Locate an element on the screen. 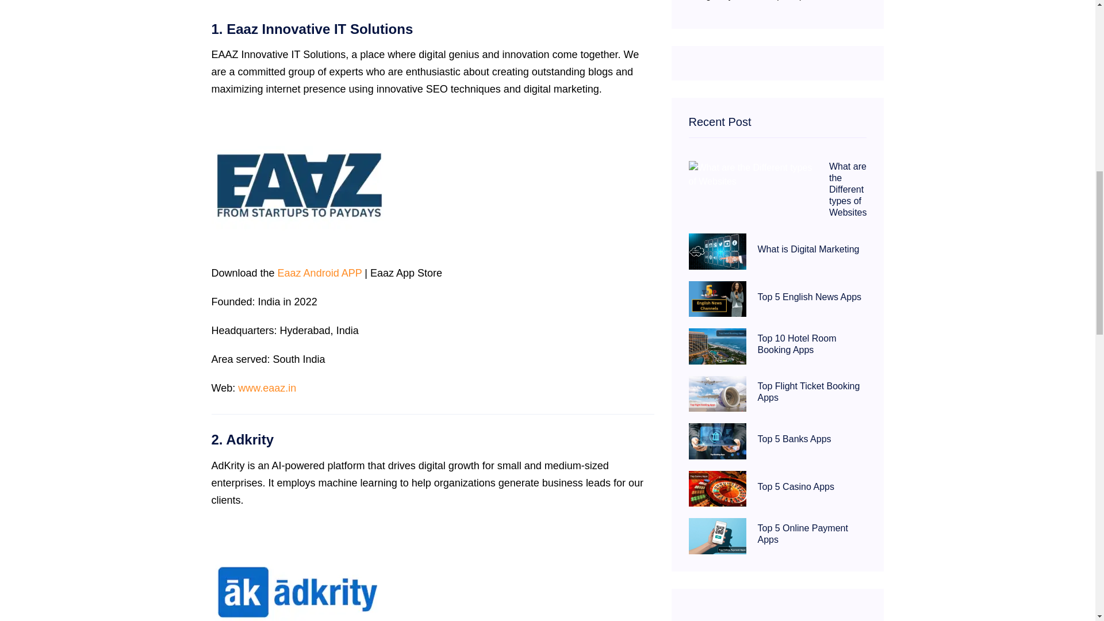 This screenshot has height=621, width=1104. What are the Different types of Websites is located at coordinates (848, 190).